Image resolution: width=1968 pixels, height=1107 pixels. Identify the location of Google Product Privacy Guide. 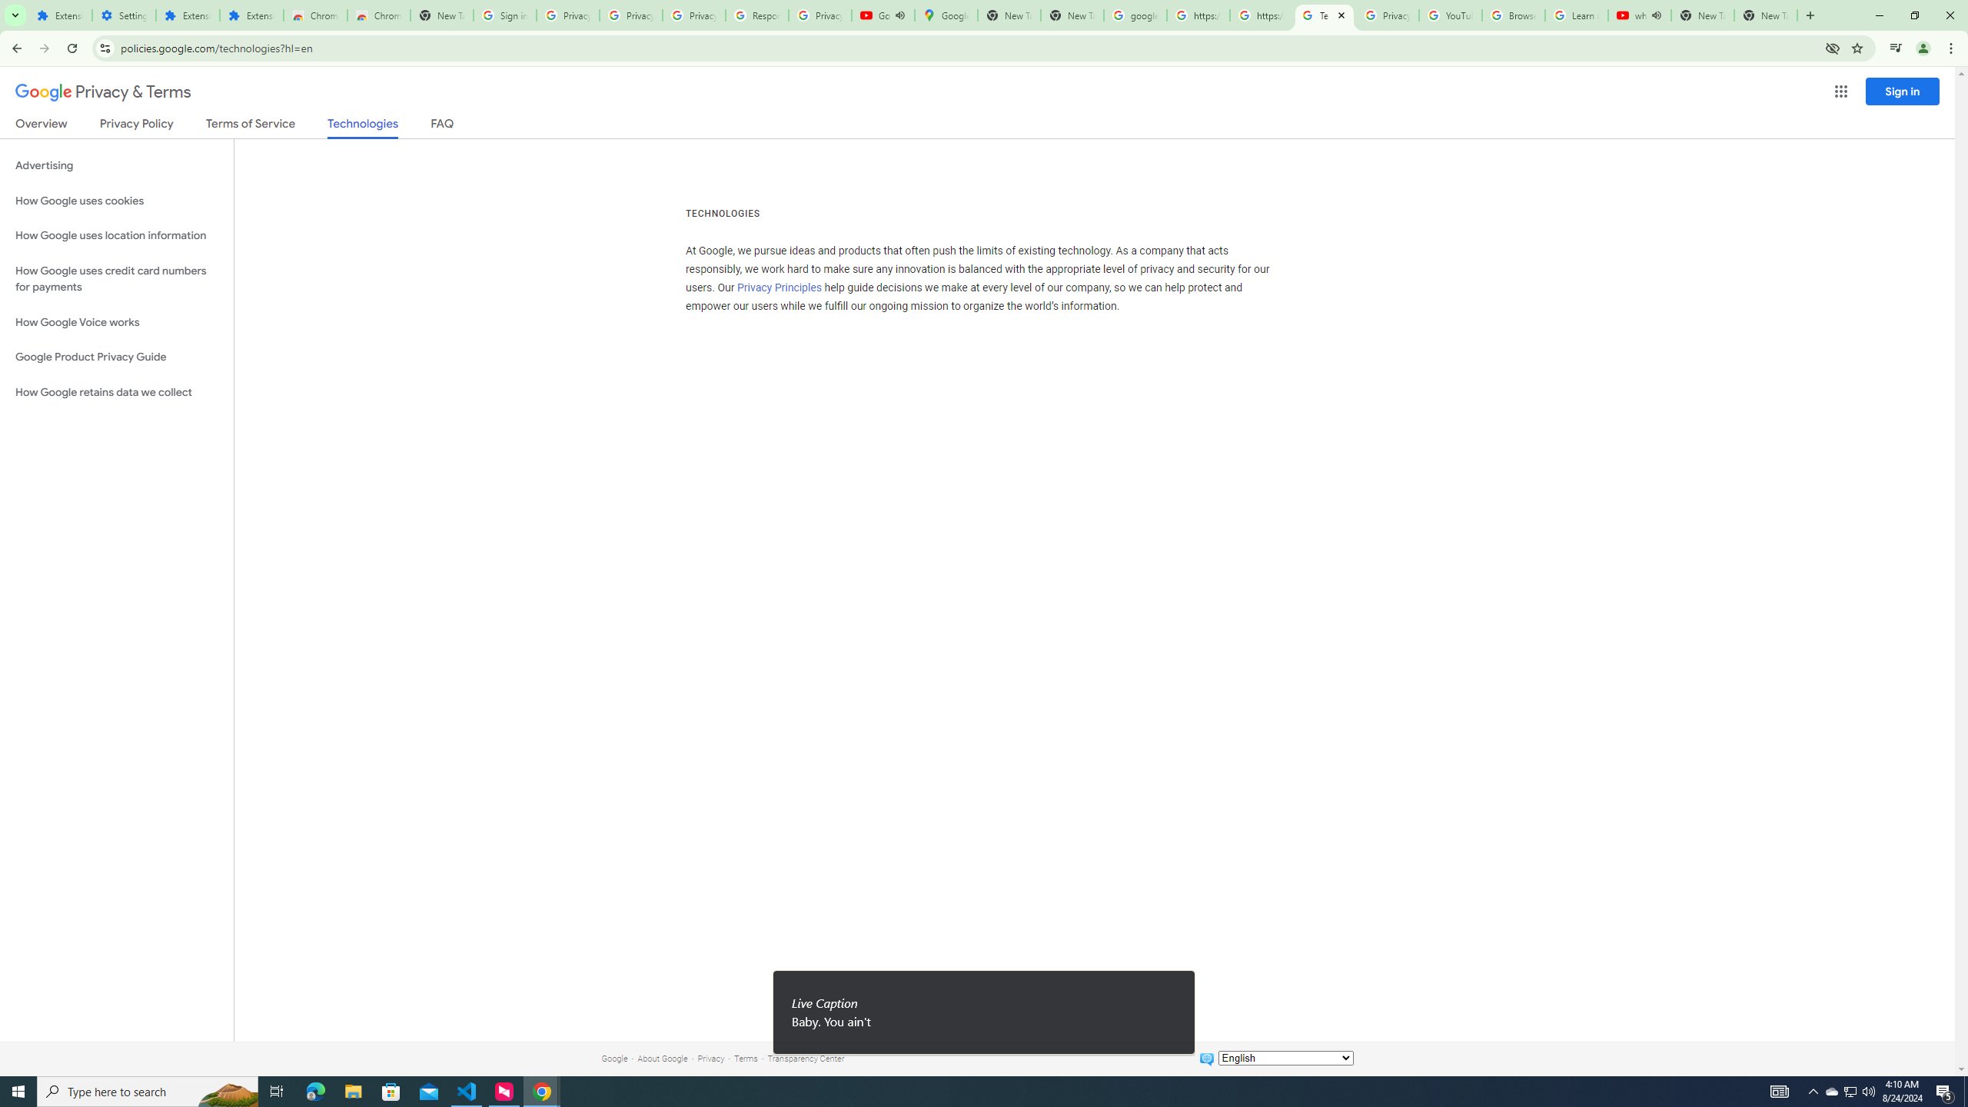
(117, 357).